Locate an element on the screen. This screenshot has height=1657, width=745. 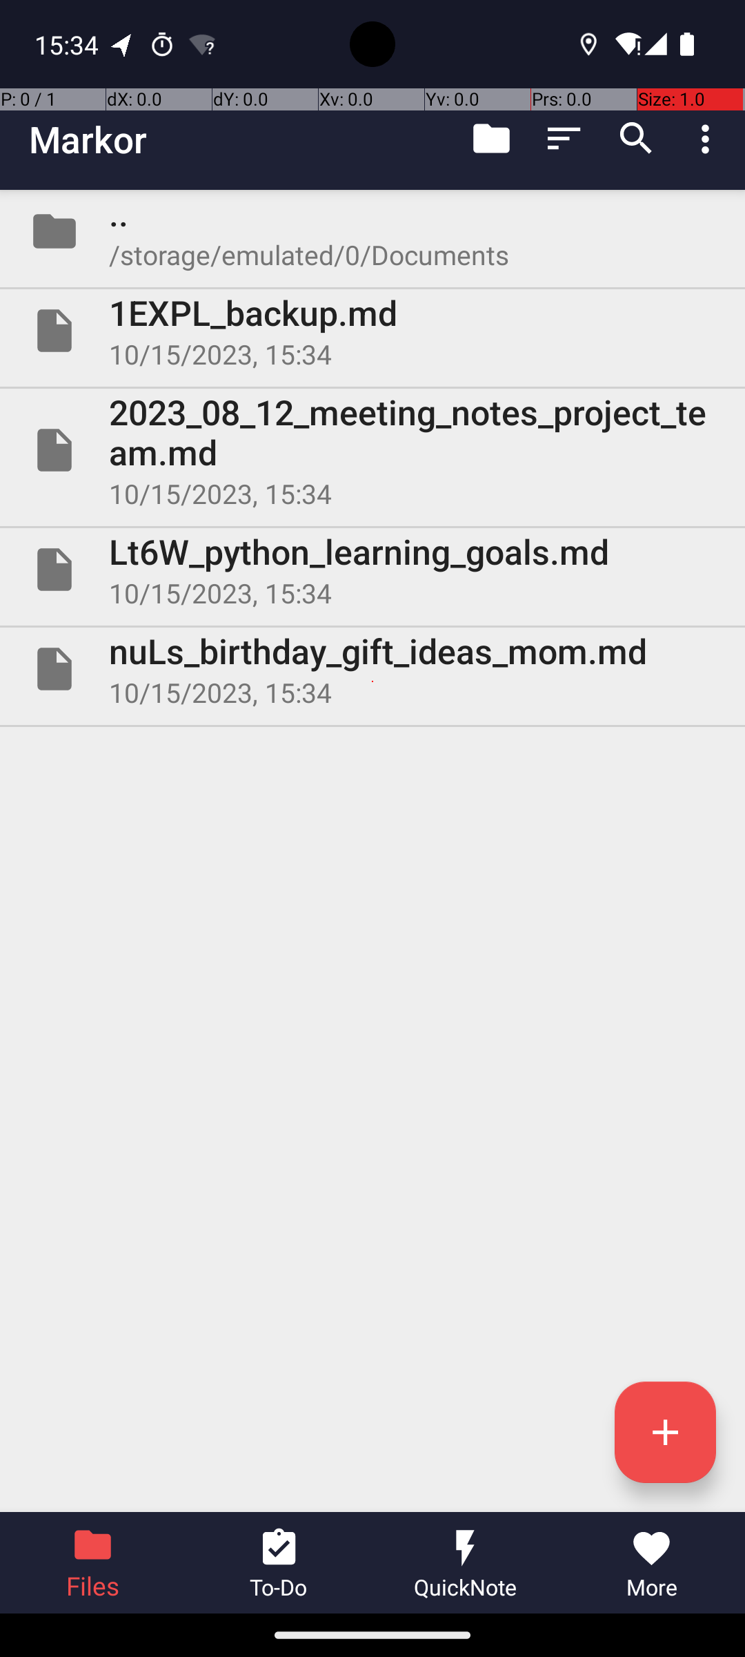
File 2023_08_12_meeting_notes_project_team.md  is located at coordinates (372, 450).